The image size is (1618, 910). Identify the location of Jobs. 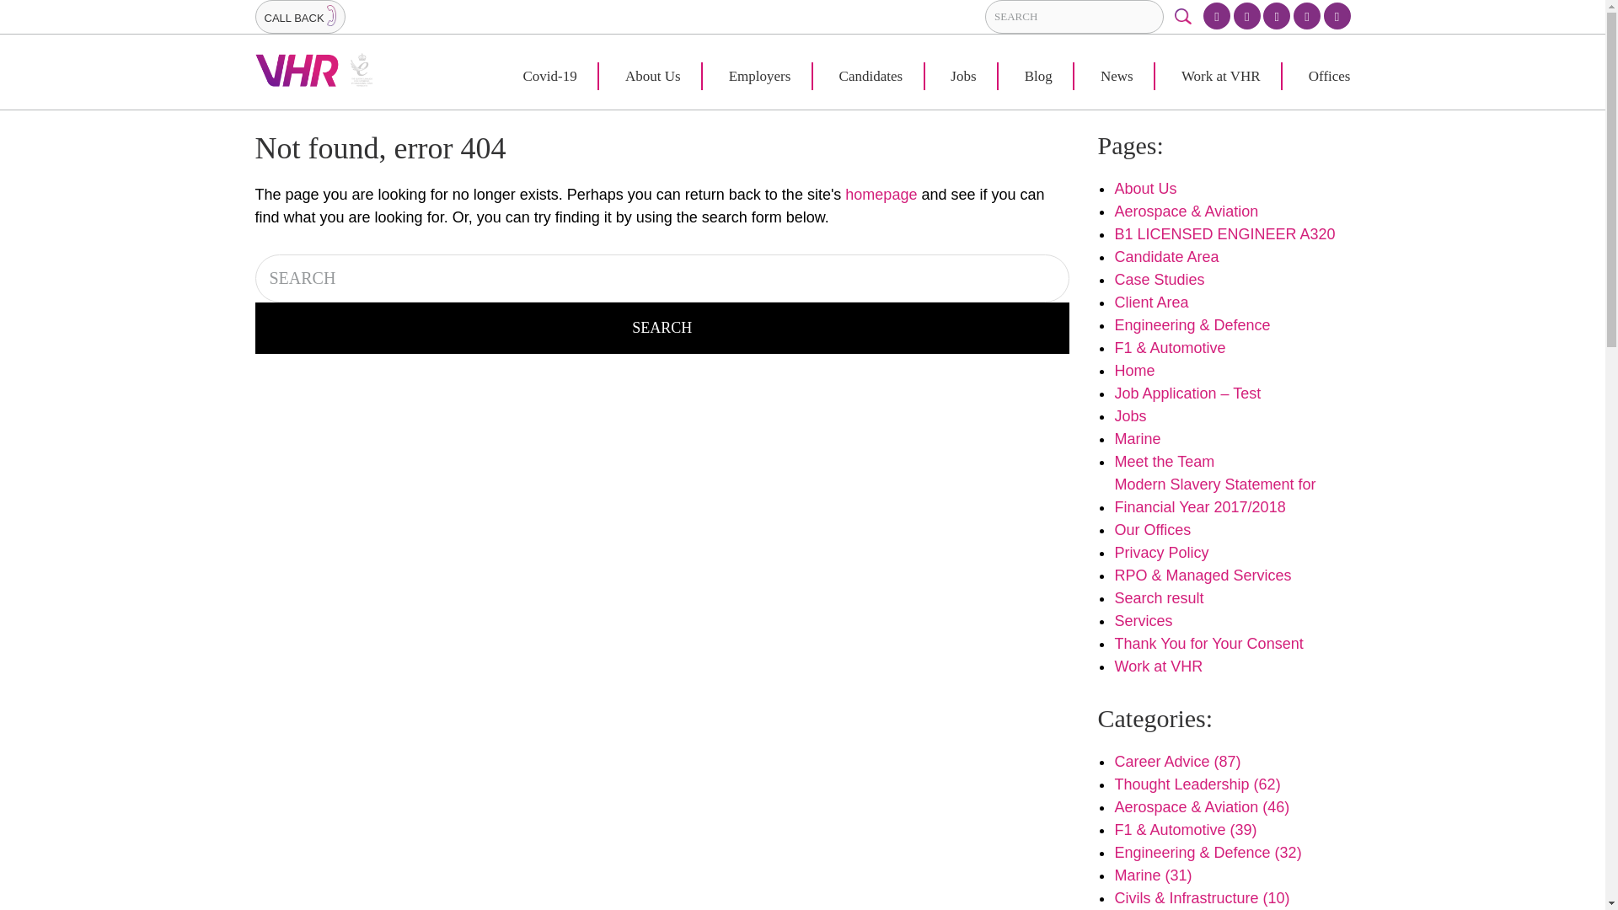
(1129, 415).